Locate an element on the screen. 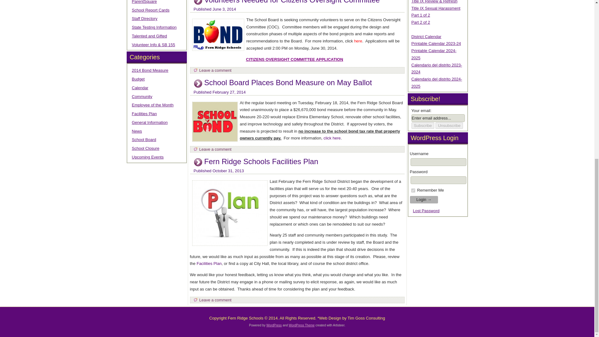  forever is located at coordinates (413, 190).